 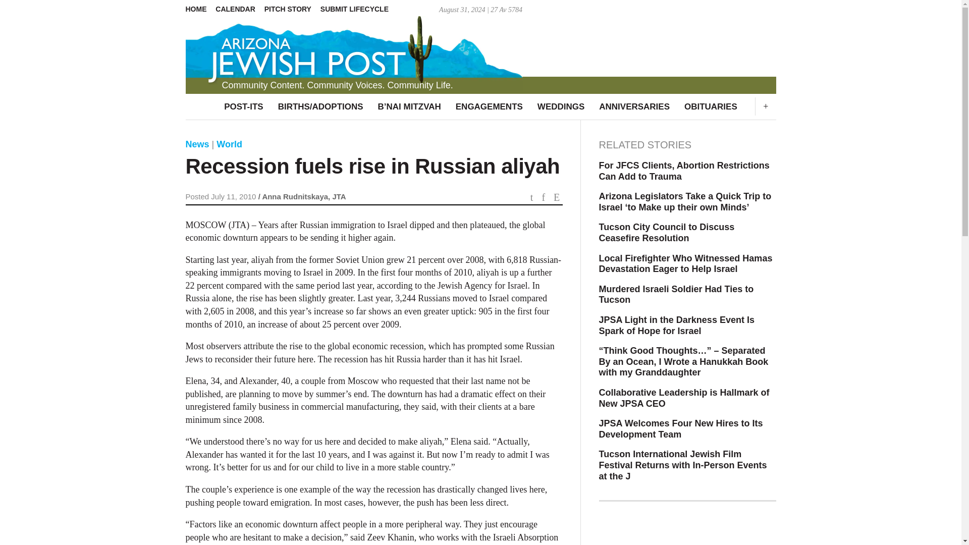 I want to click on News, so click(x=197, y=144).